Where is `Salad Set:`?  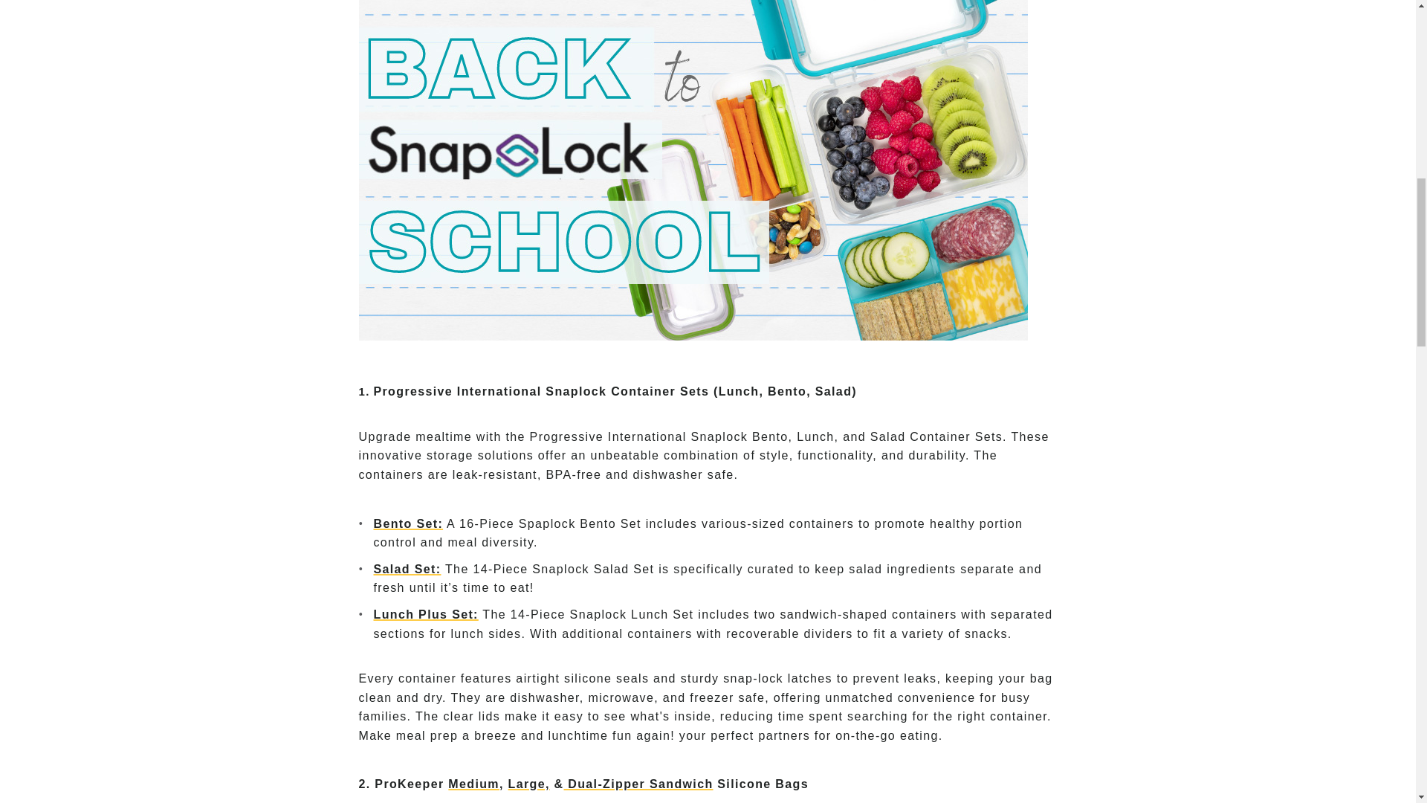
Salad Set: is located at coordinates (407, 570).